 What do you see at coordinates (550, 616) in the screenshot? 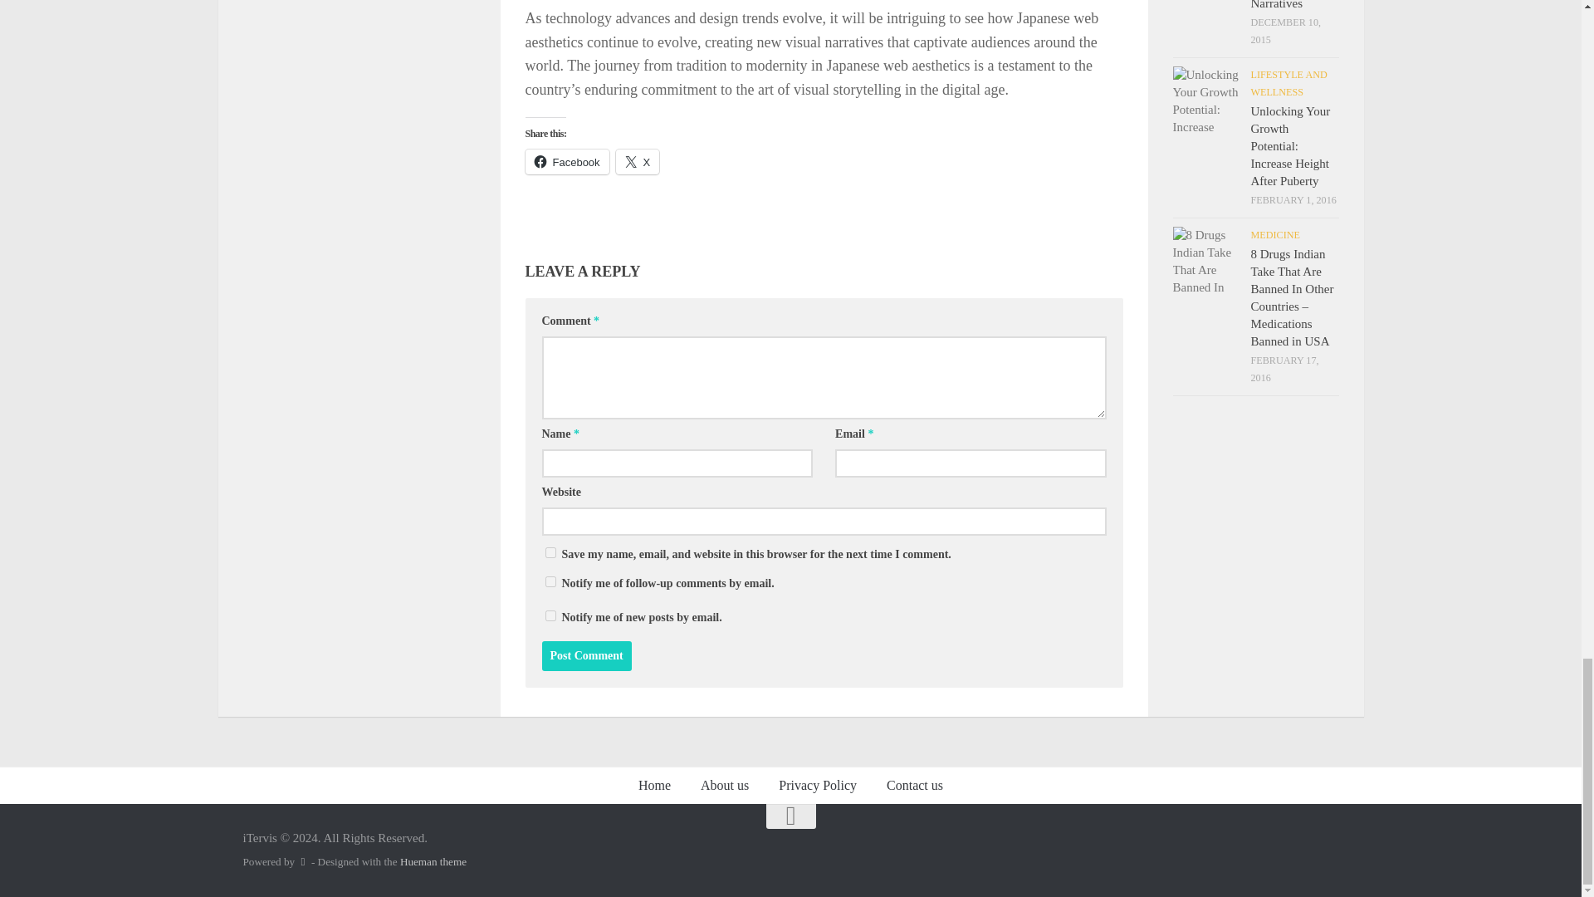
I see `subscribe` at bounding box center [550, 616].